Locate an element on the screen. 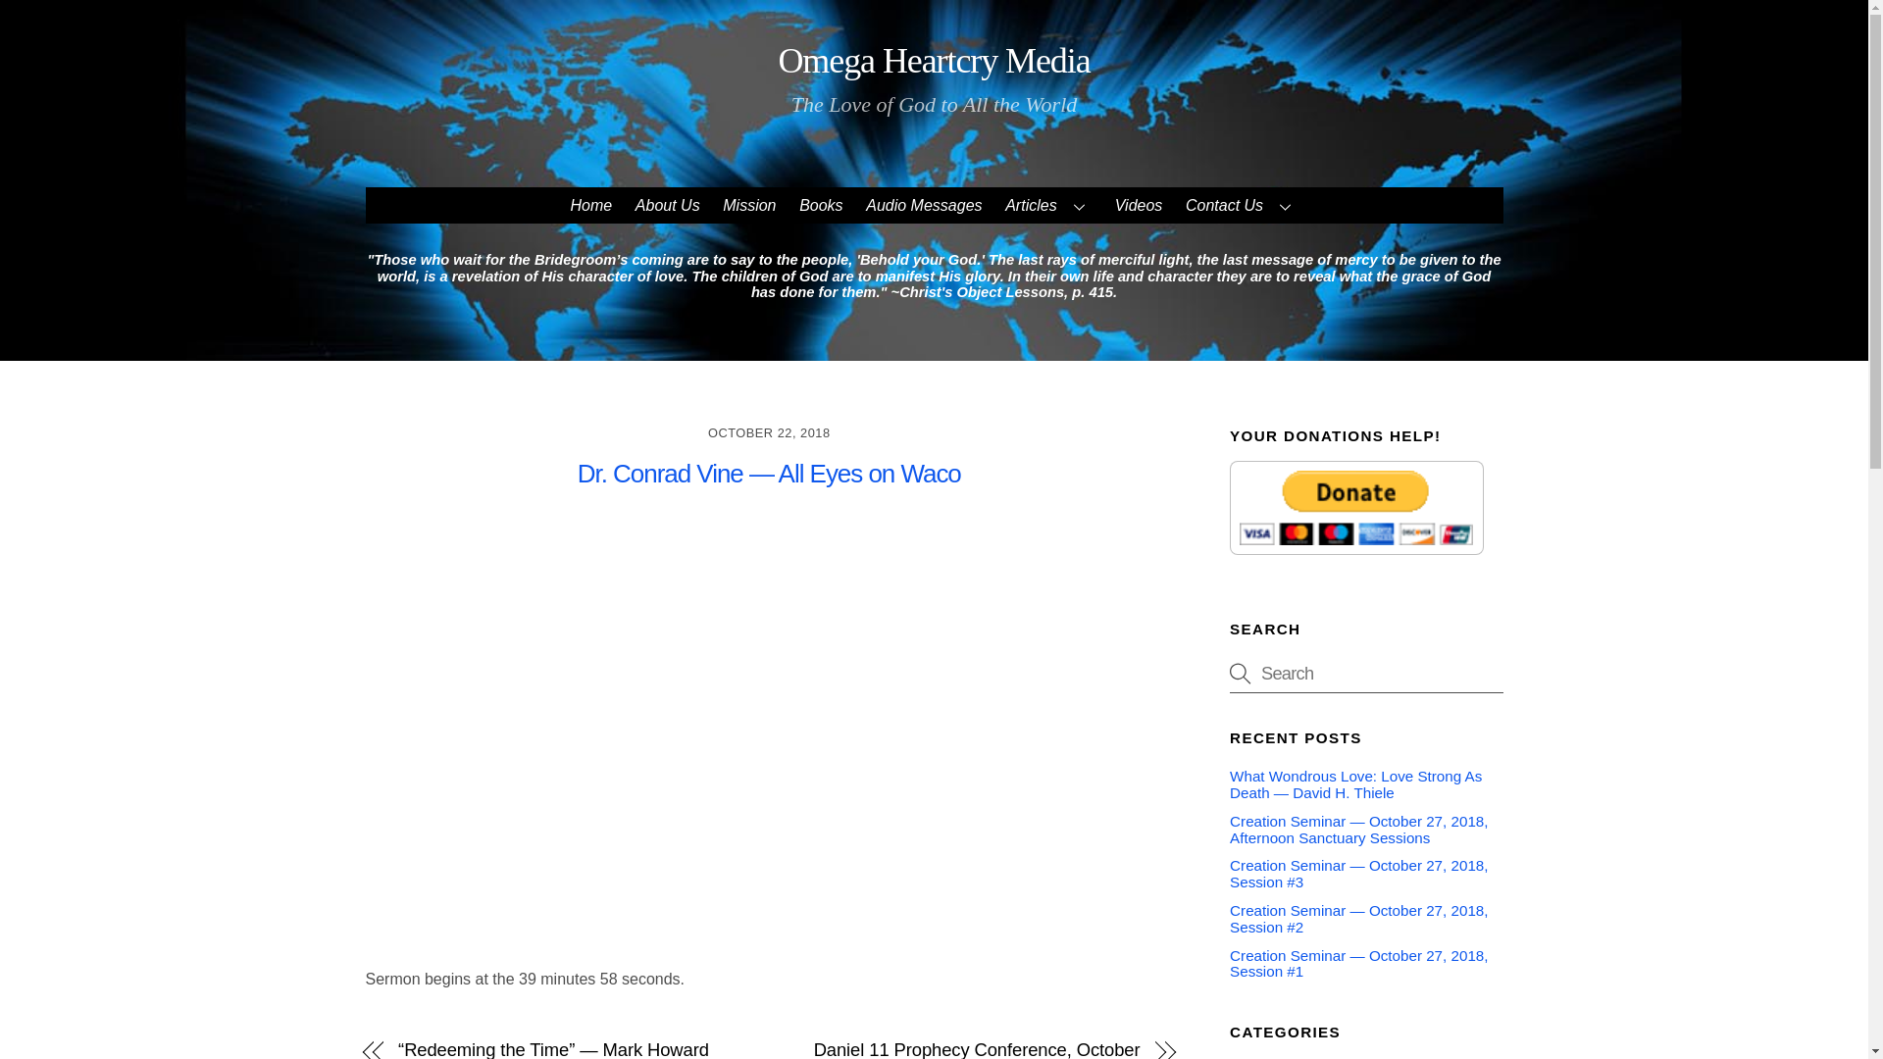  Contact Us is located at coordinates (1241, 205).